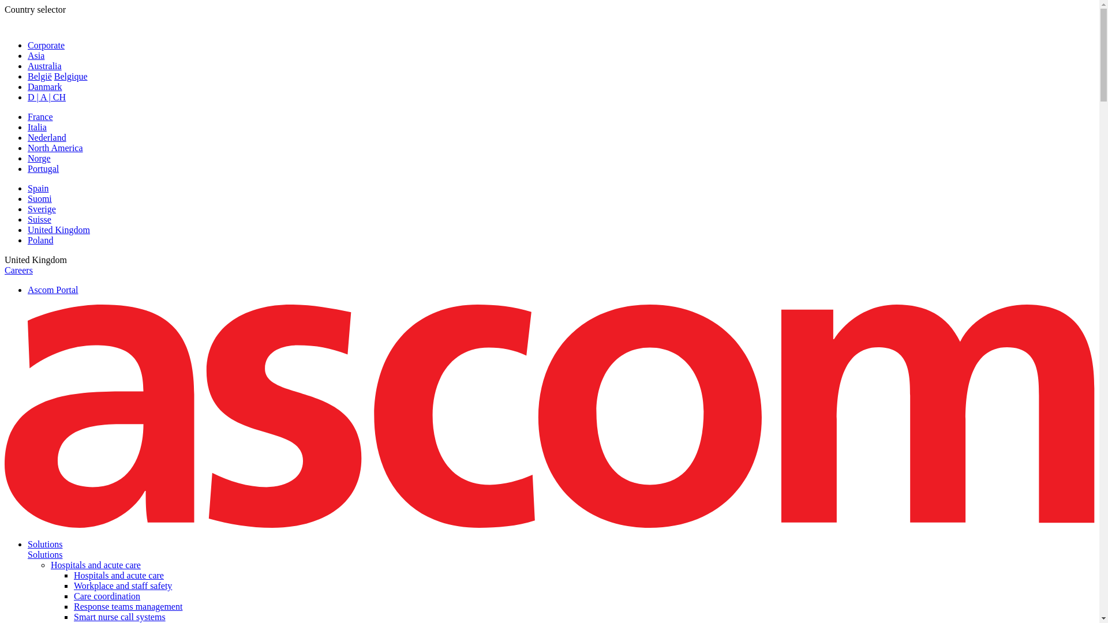  Describe the element at coordinates (39, 158) in the screenshot. I see `Norge` at that location.